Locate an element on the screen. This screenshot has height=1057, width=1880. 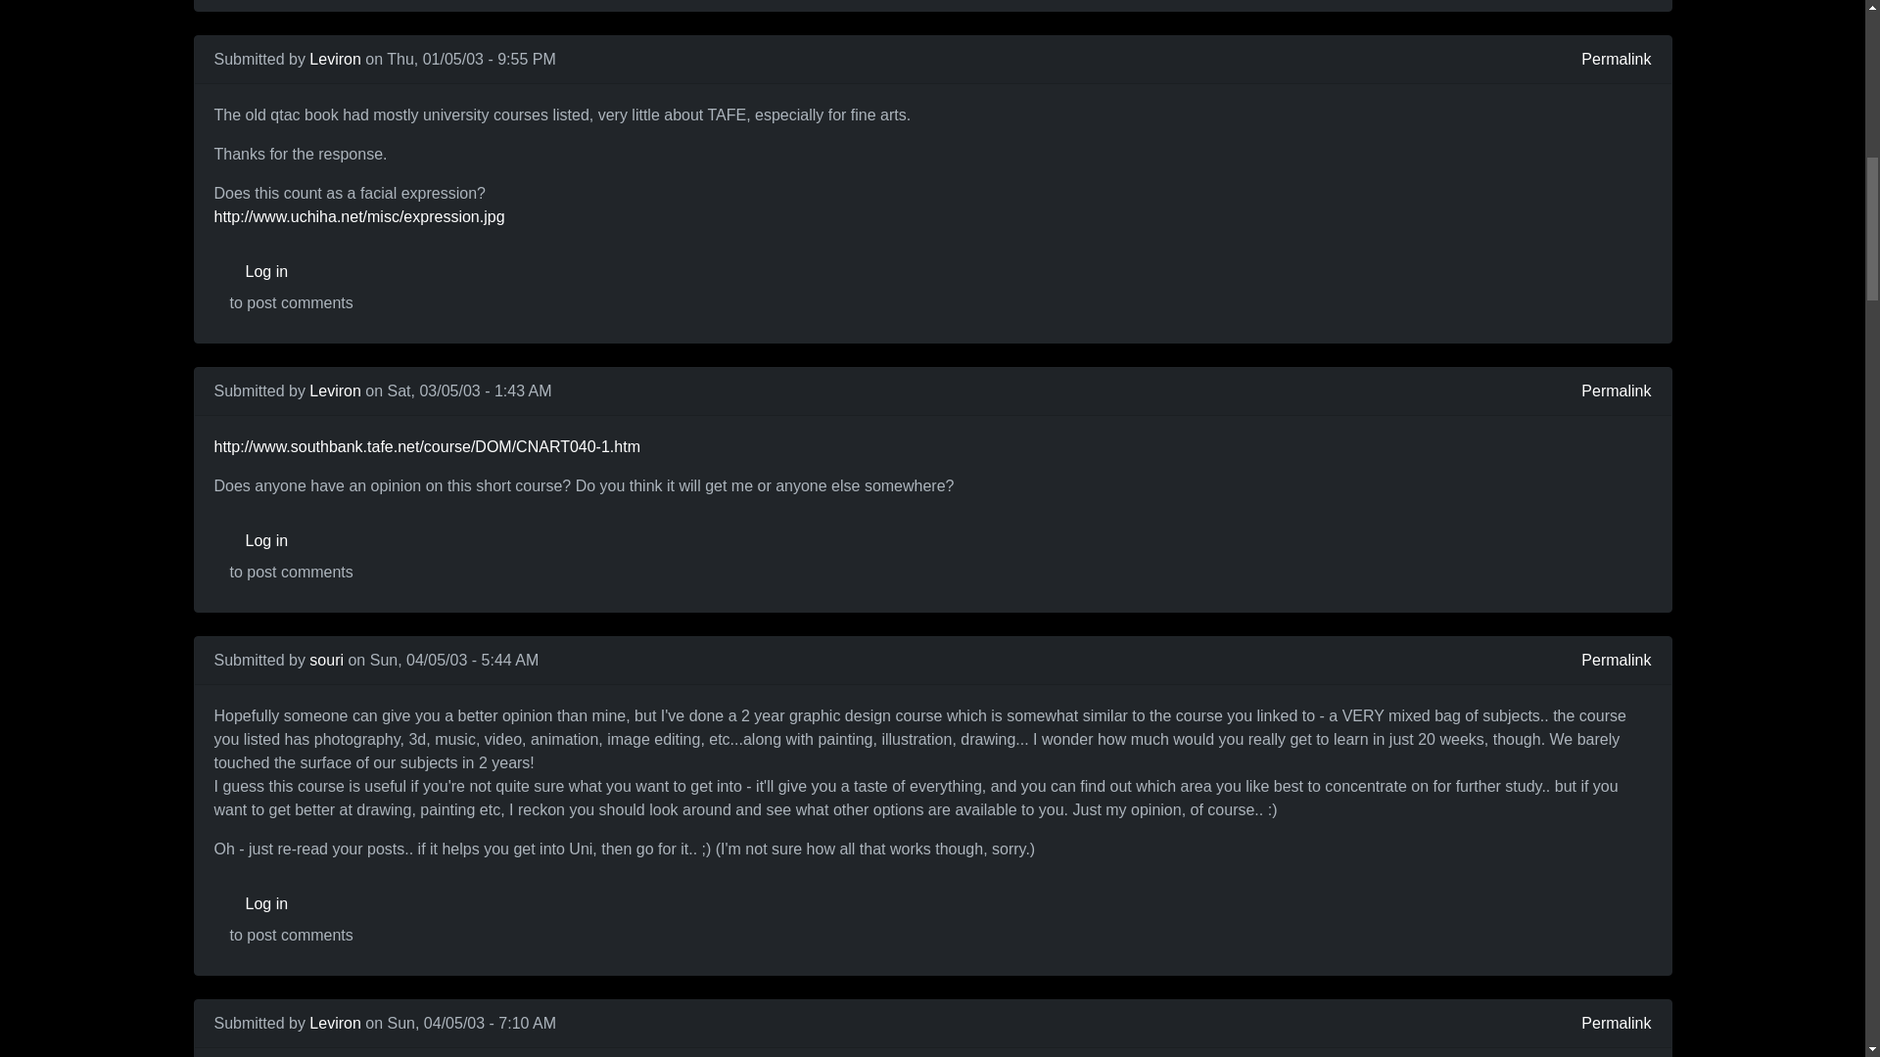
souri is located at coordinates (327, 660).